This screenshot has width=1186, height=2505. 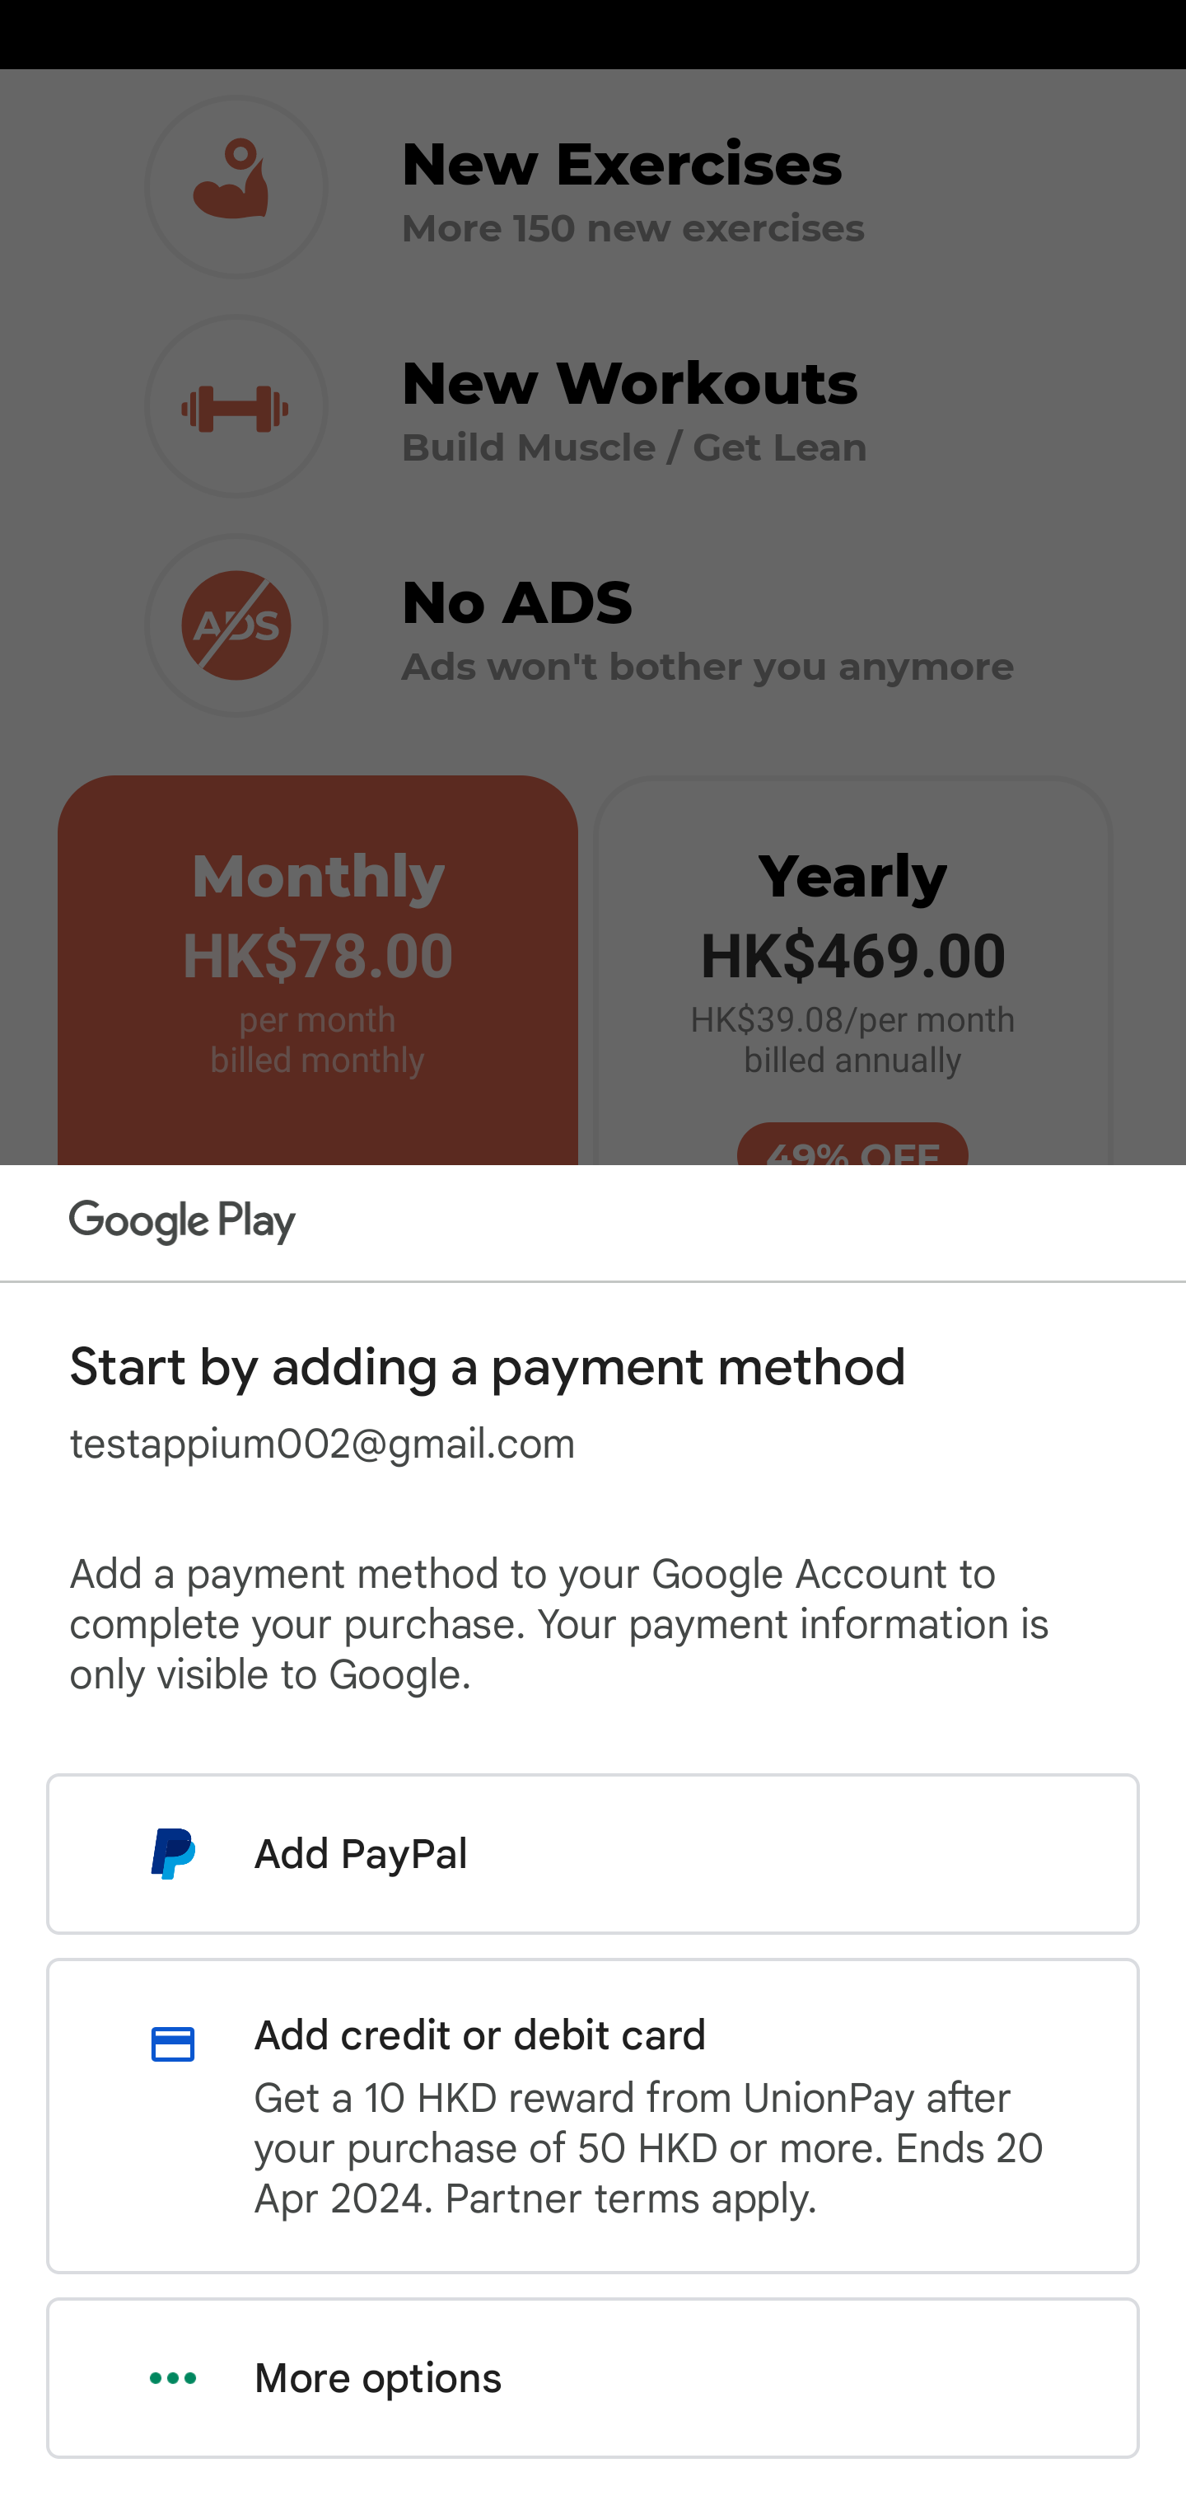 I want to click on Add PayPal, so click(x=593, y=1853).